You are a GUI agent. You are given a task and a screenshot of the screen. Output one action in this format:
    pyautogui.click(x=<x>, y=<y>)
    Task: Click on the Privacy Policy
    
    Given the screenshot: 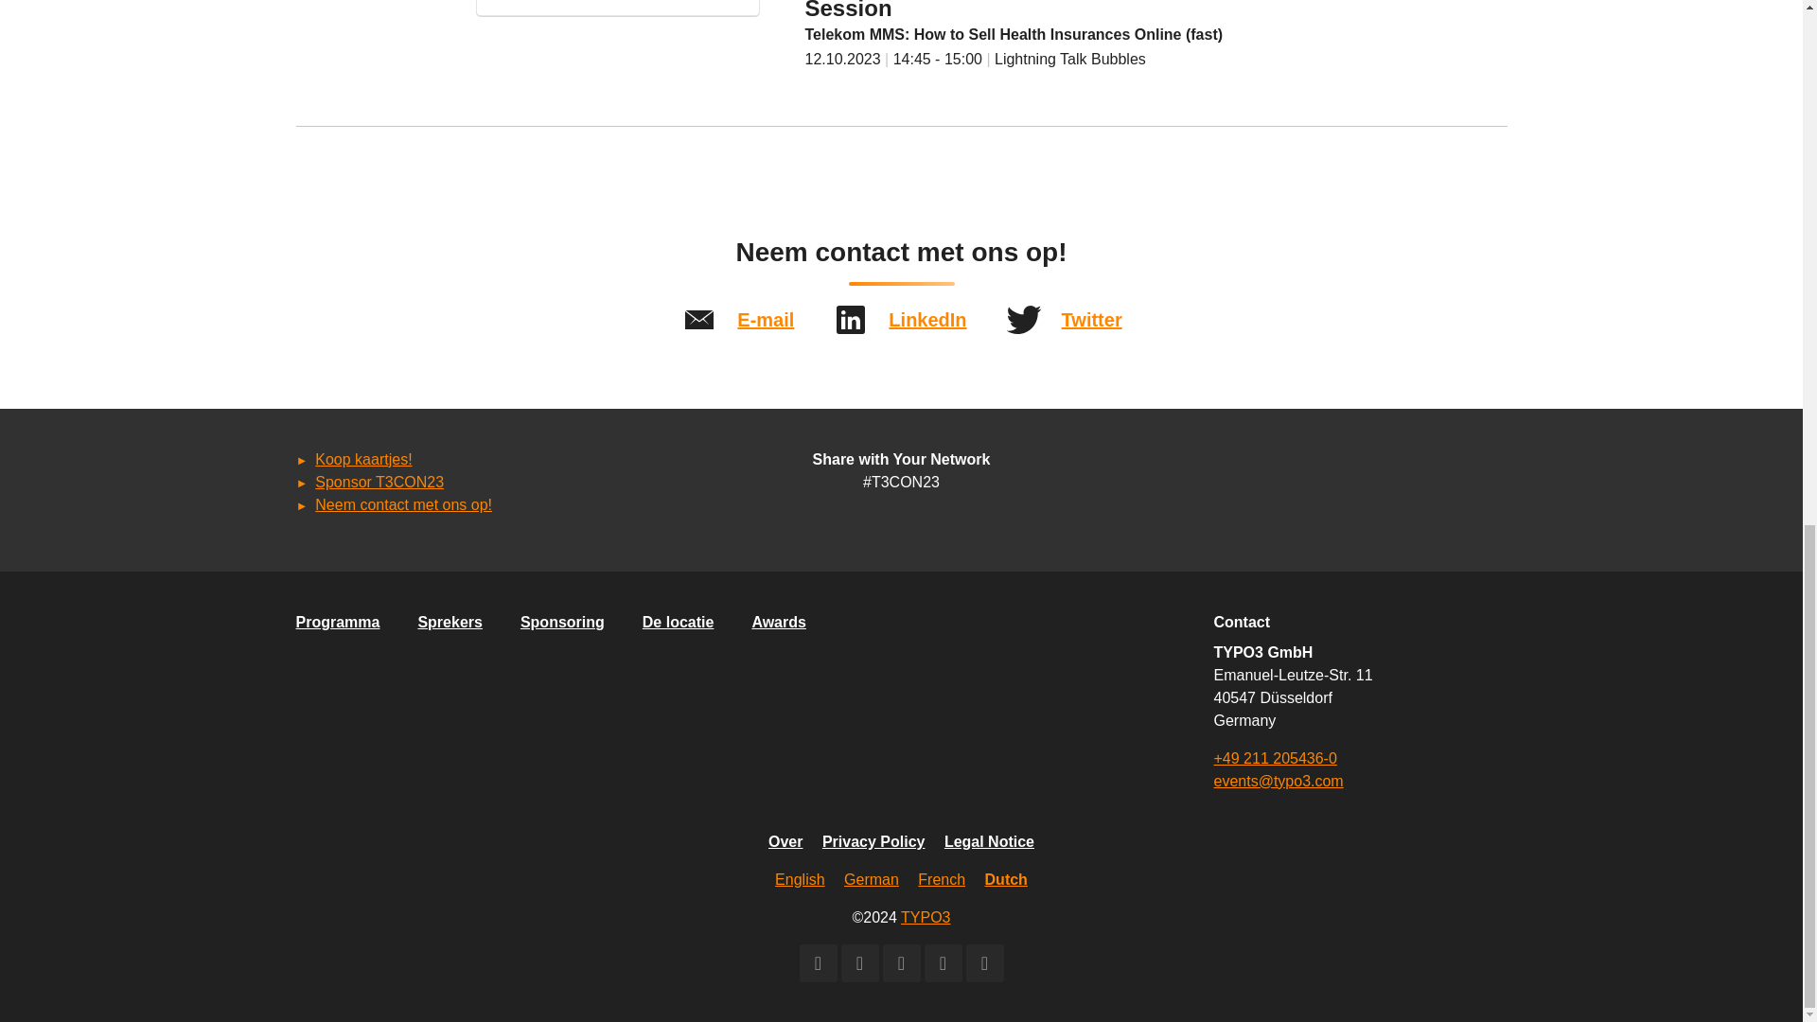 What is the action you would take?
    pyautogui.click(x=873, y=841)
    